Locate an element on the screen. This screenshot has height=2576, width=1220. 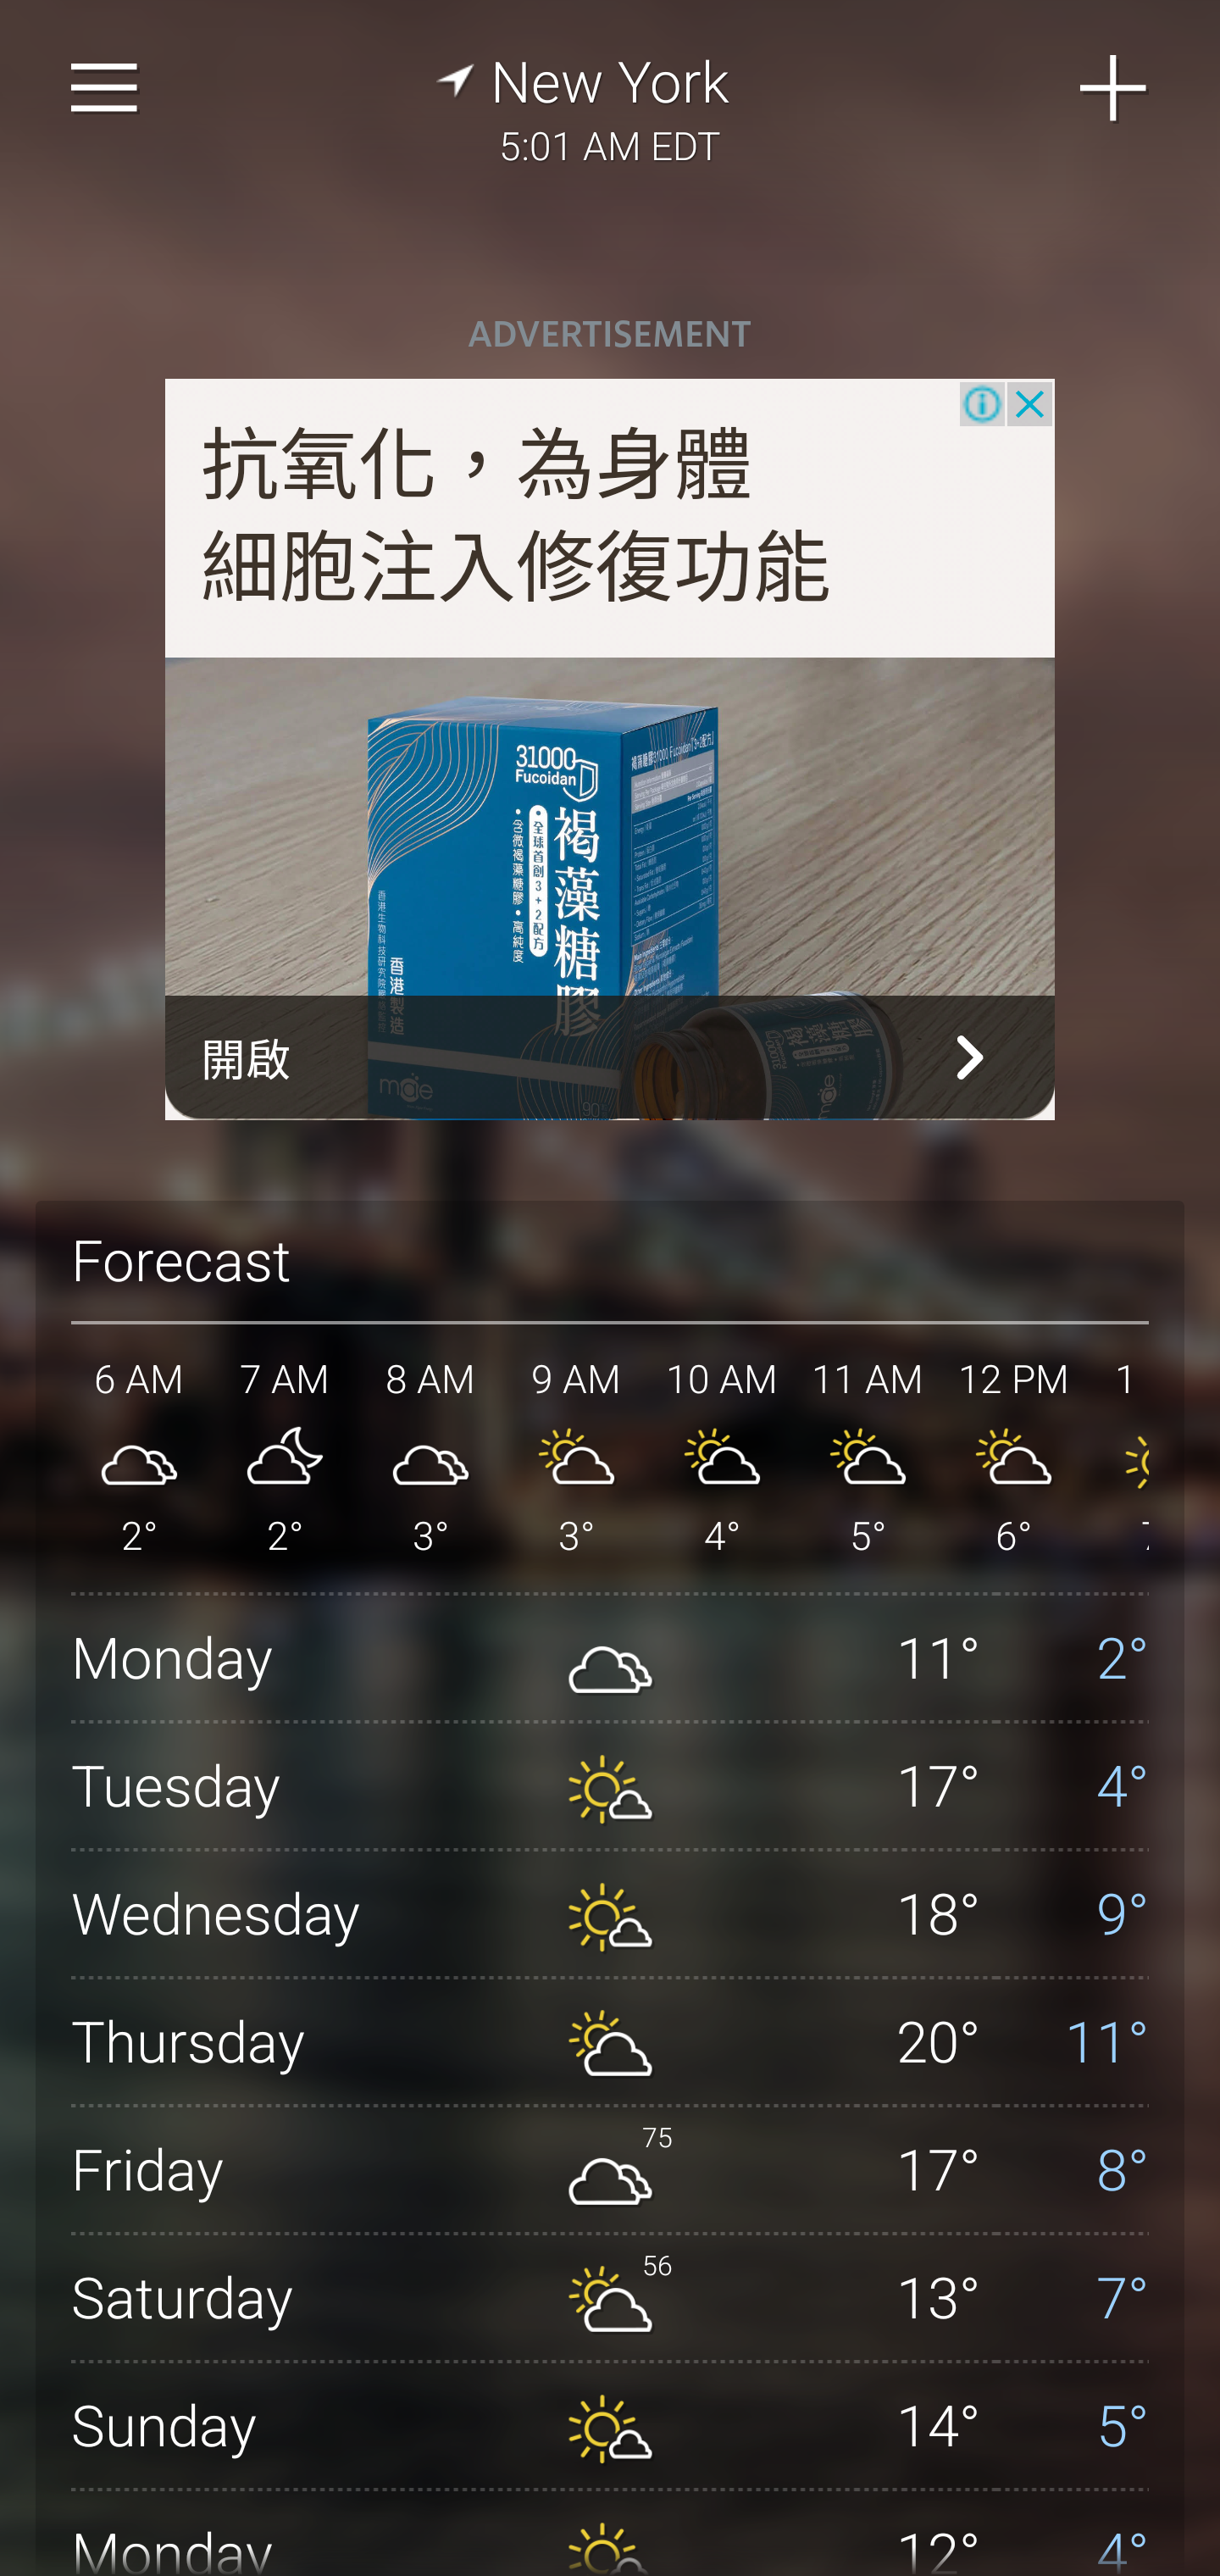
開啟 is located at coordinates (610, 1058).